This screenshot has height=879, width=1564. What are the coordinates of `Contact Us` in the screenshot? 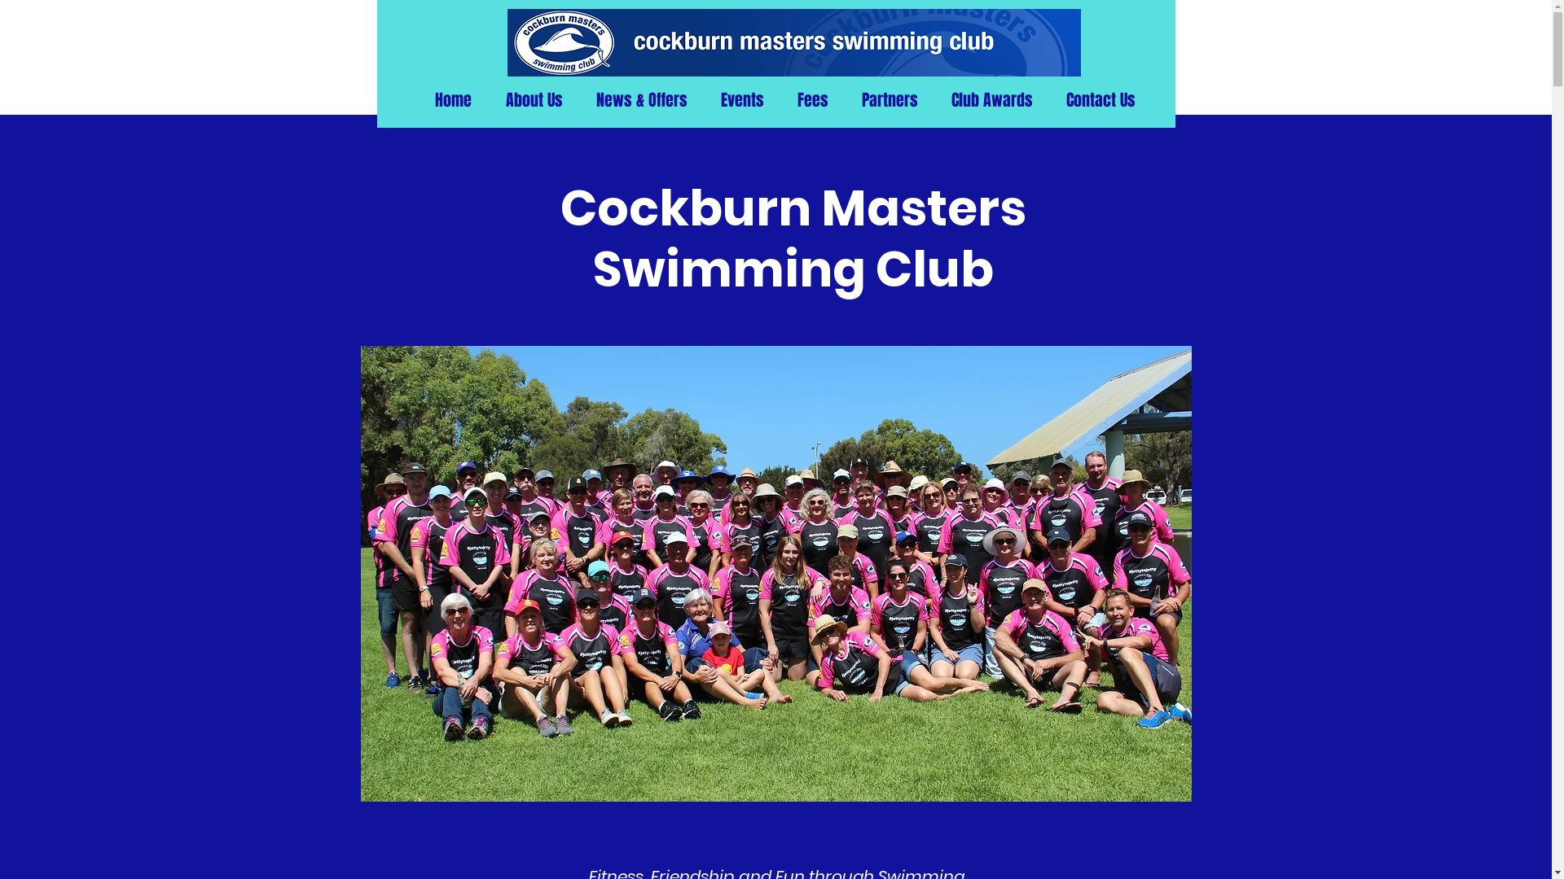 It's located at (1101, 101).